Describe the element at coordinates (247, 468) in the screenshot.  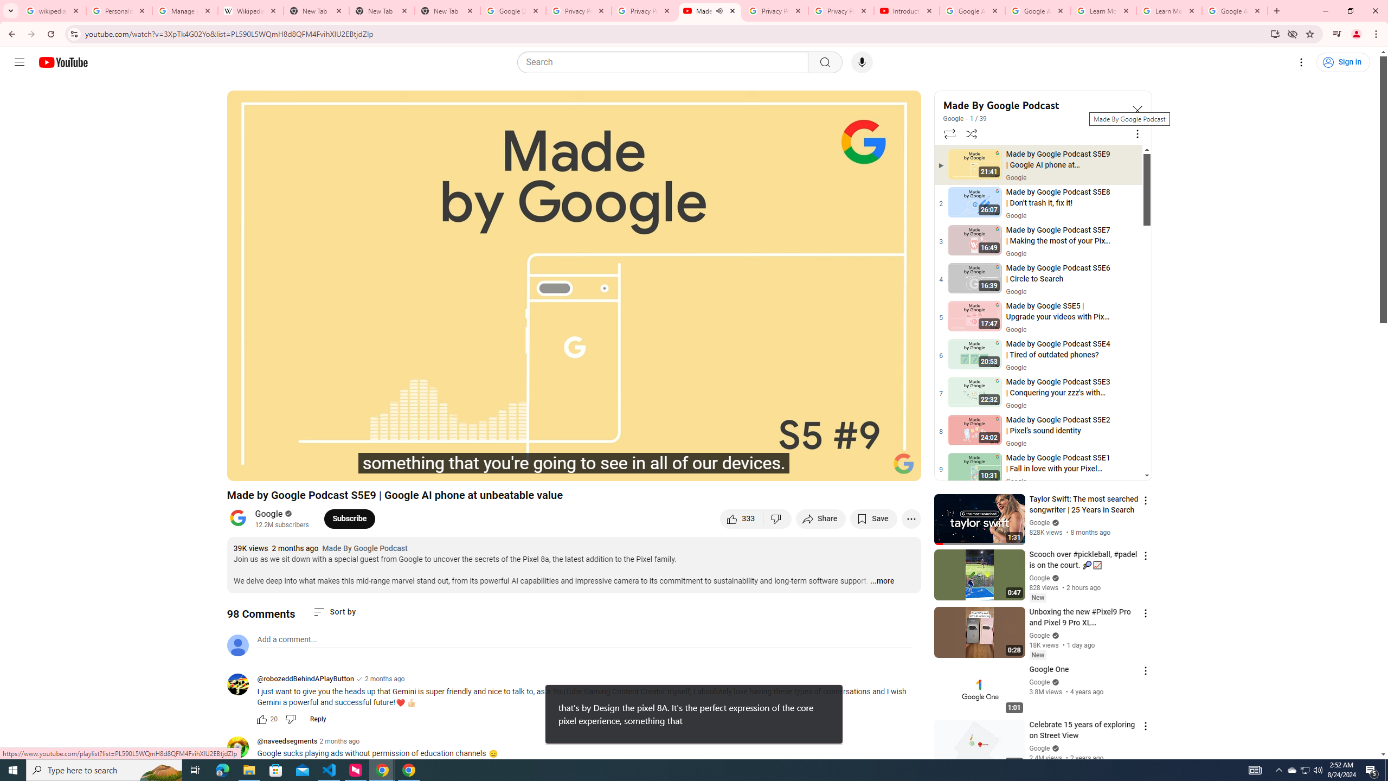
I see `Previous (SHIFT+p)` at that location.